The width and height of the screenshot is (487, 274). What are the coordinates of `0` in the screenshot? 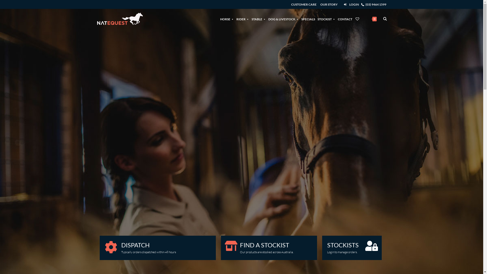 It's located at (371, 19).